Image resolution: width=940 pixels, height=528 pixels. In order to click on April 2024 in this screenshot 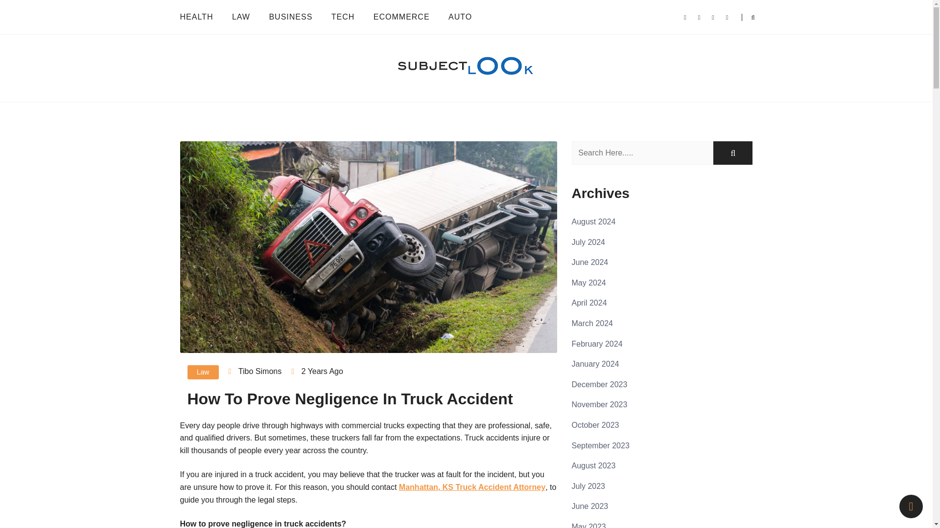, I will do `click(589, 303)`.